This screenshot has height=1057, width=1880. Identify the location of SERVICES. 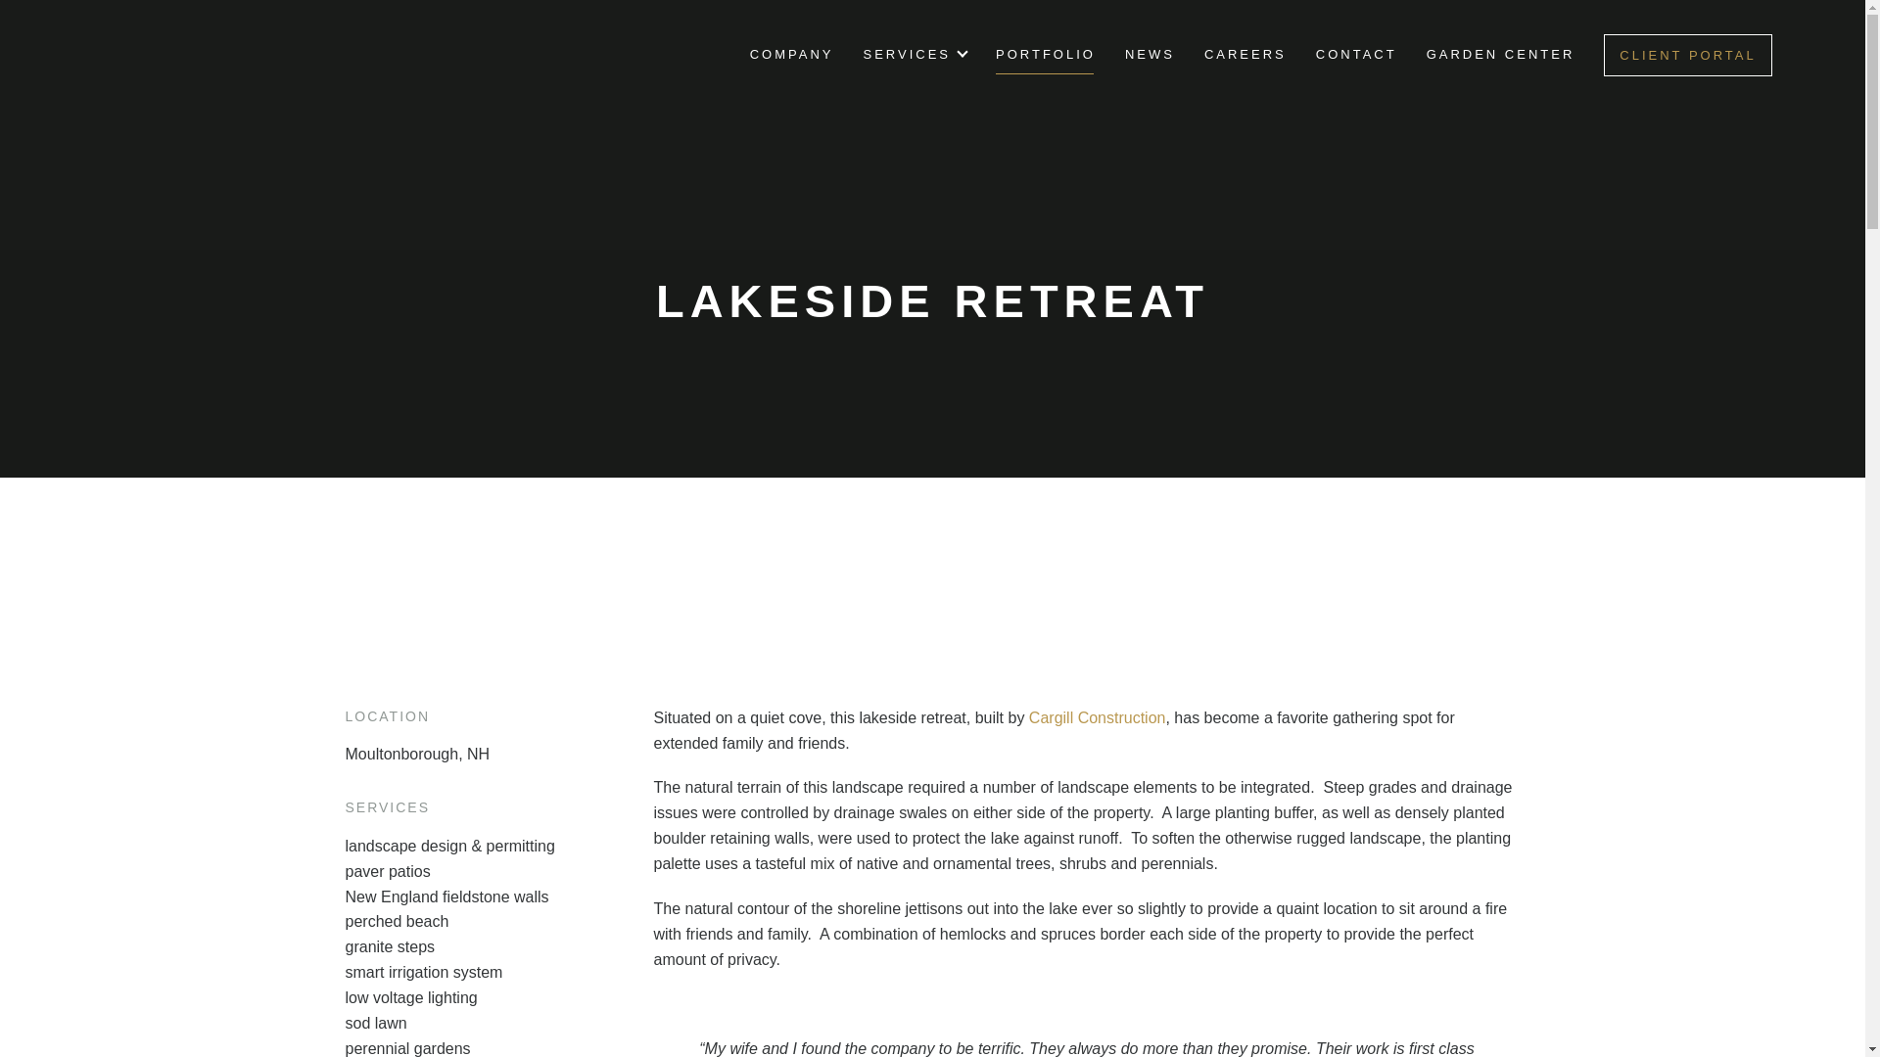
(907, 53).